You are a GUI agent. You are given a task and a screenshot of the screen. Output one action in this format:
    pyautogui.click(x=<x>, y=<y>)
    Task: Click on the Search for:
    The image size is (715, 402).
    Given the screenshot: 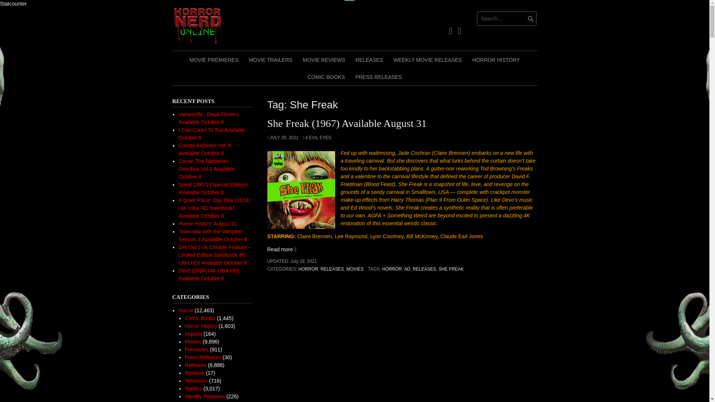 What is the action you would take?
    pyautogui.click(x=506, y=19)
    